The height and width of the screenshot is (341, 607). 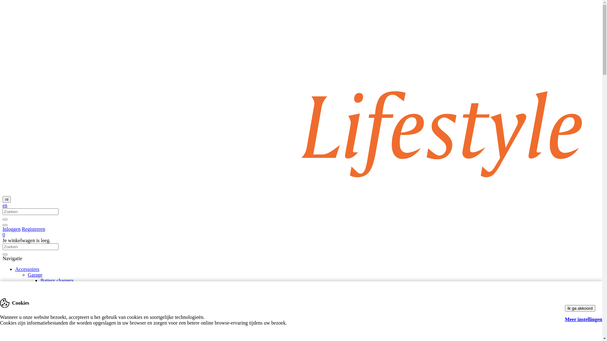 I want to click on Cylinder Head Covers, so click(x=63, y=326).